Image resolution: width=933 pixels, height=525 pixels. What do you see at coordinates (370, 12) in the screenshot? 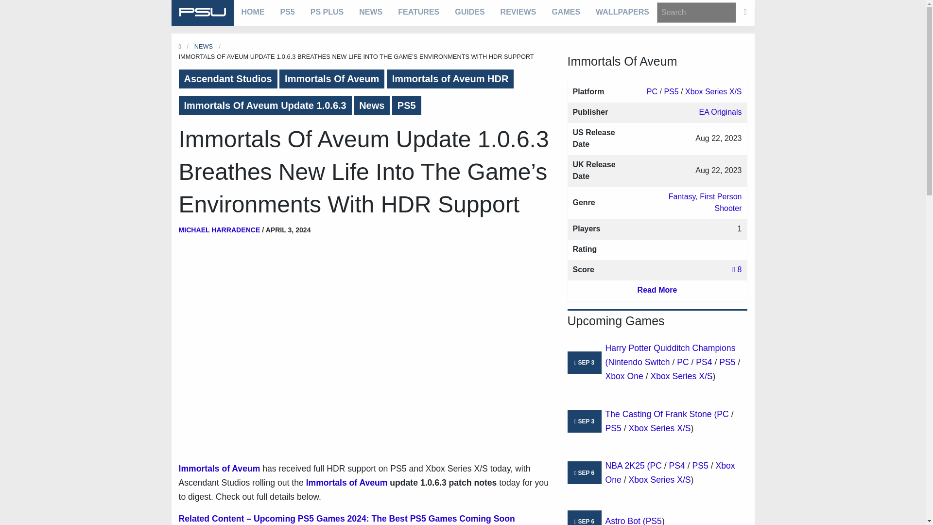
I see `NEWS` at bounding box center [370, 12].